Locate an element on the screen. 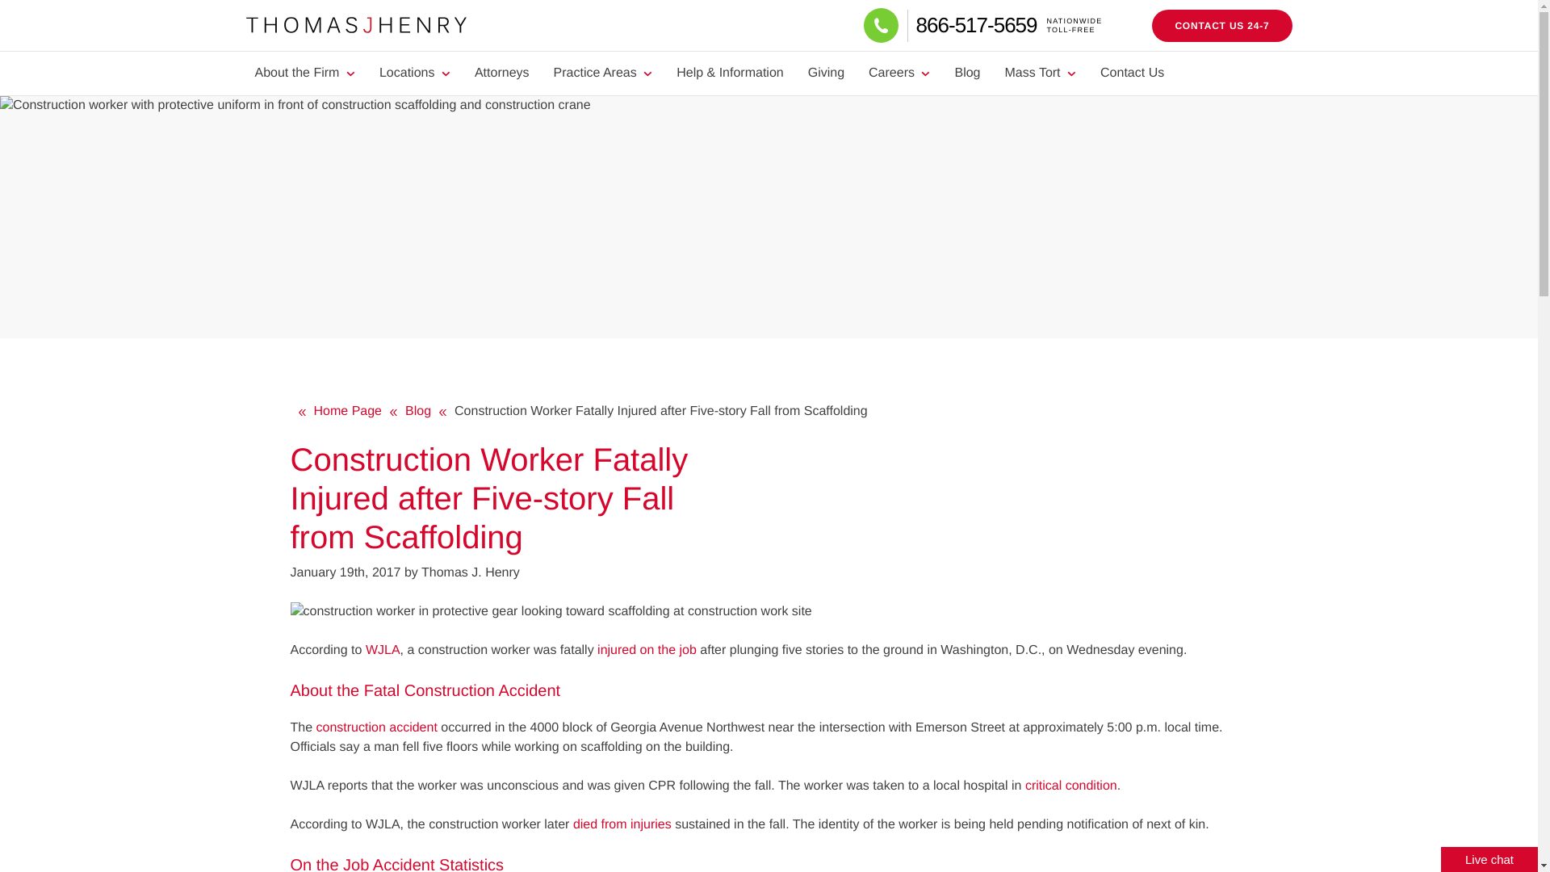  About the Firm is located at coordinates (304, 73).